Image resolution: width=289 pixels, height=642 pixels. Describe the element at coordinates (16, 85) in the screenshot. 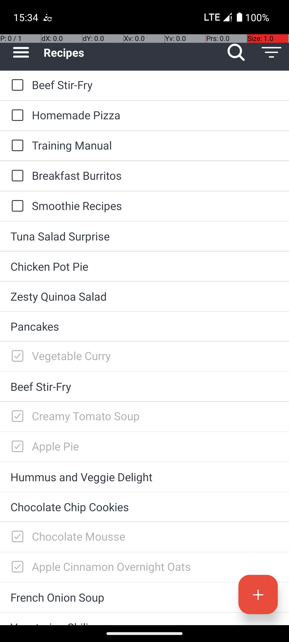

I see `to-do: Beef Stir-Fry` at that location.